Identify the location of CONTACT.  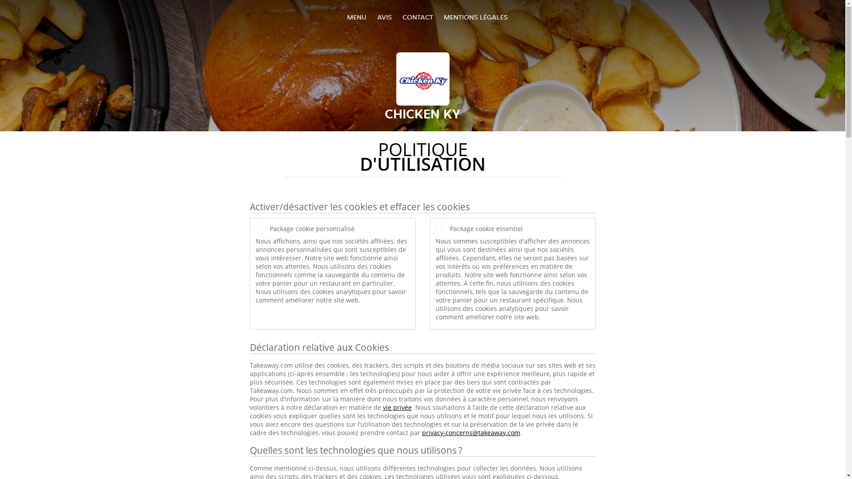
(417, 17).